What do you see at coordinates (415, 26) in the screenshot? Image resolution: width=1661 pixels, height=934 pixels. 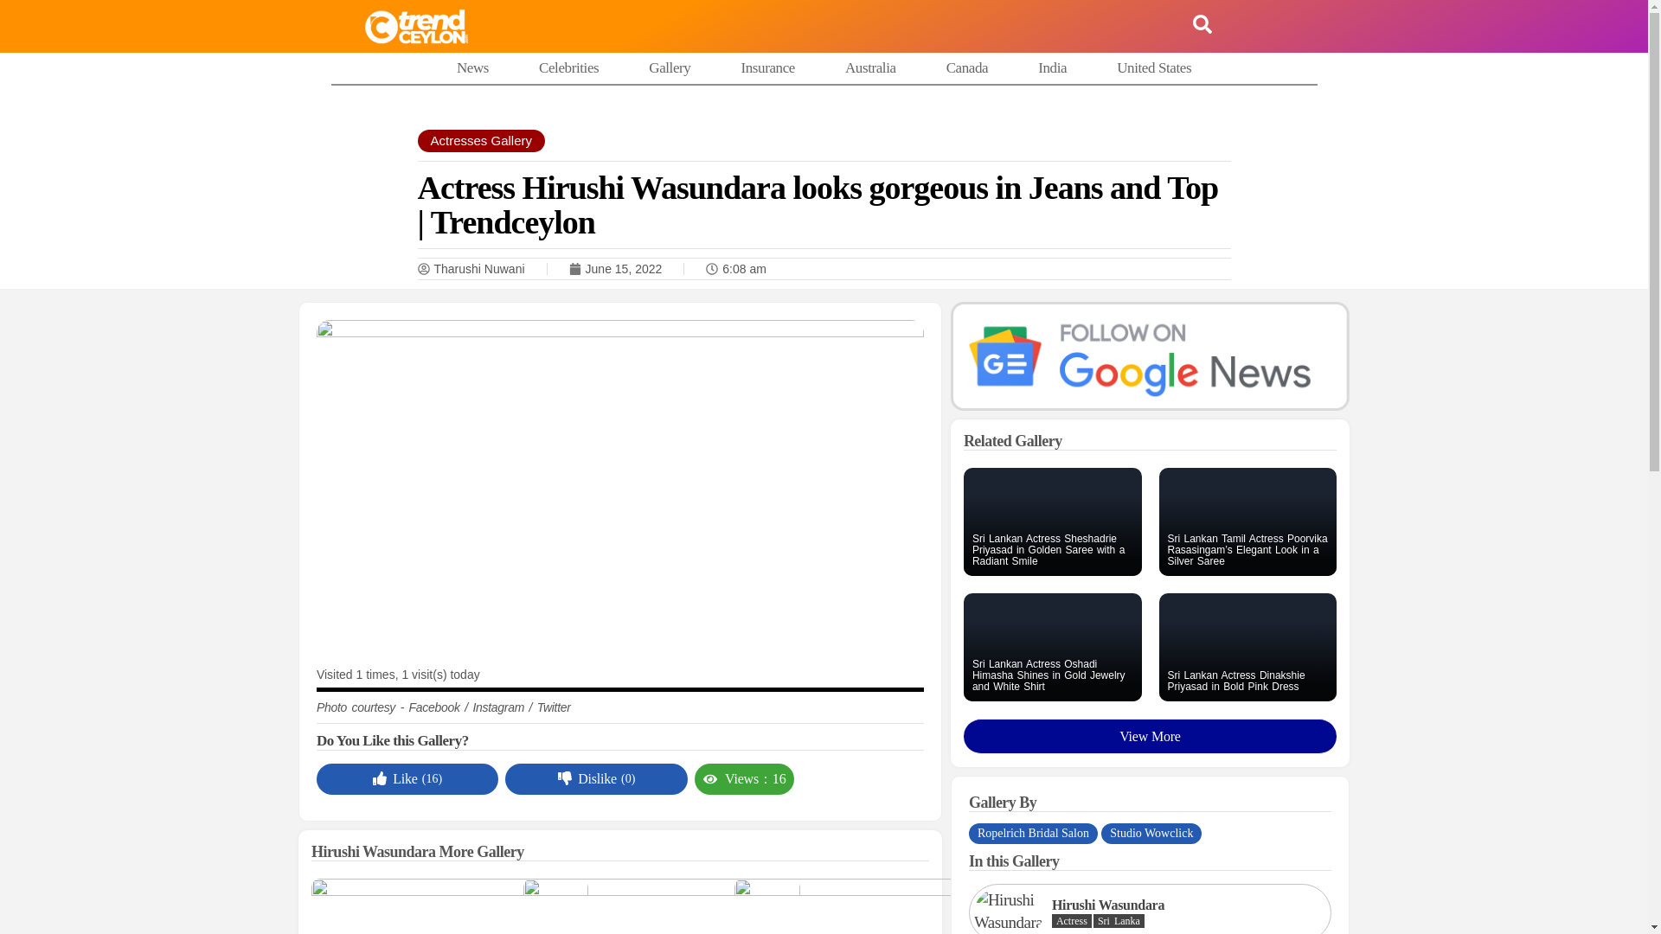 I see `Trendceylon Site Logo 2024` at bounding box center [415, 26].